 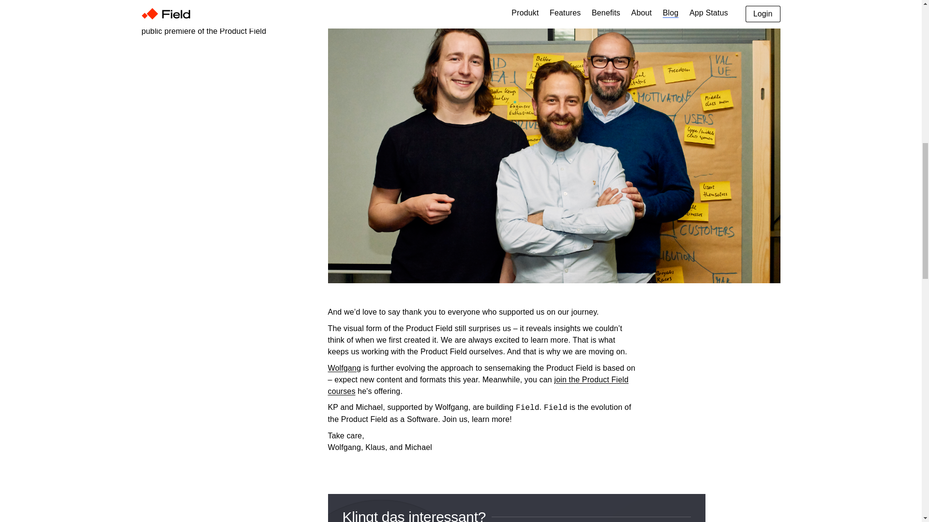 What do you see at coordinates (478, 385) in the screenshot?
I see `join the Product Field courses` at bounding box center [478, 385].